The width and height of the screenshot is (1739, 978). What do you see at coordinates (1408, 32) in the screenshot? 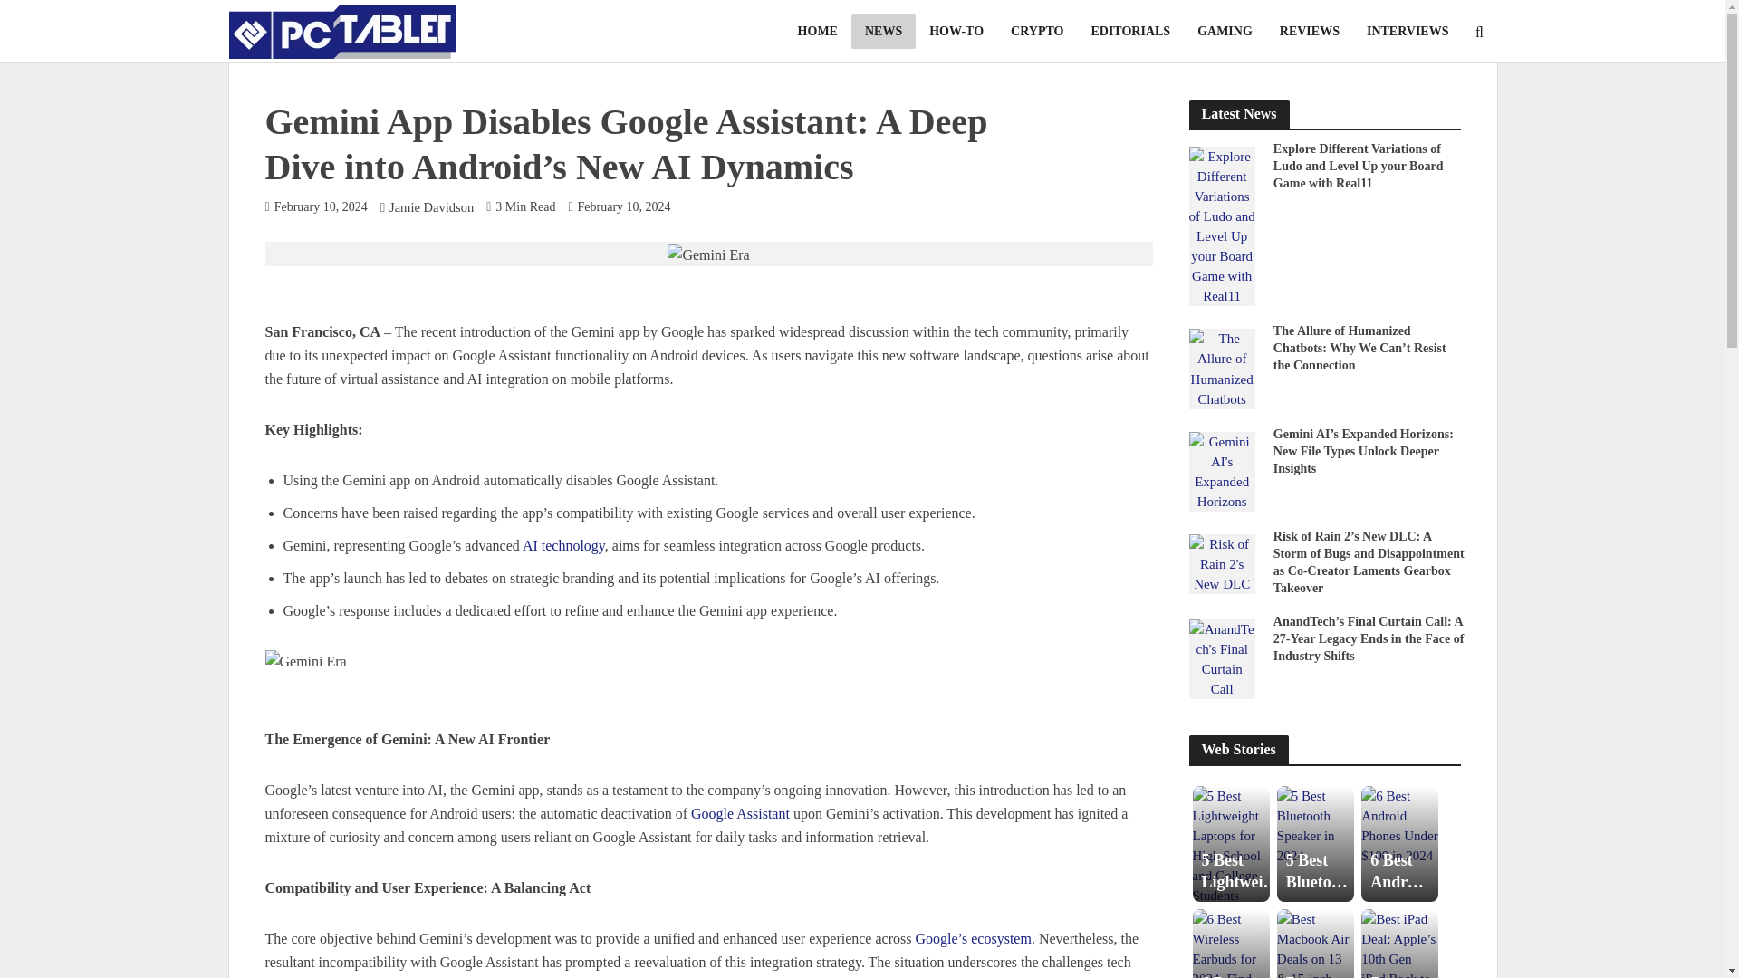
I see `INTERVIEWS` at bounding box center [1408, 32].